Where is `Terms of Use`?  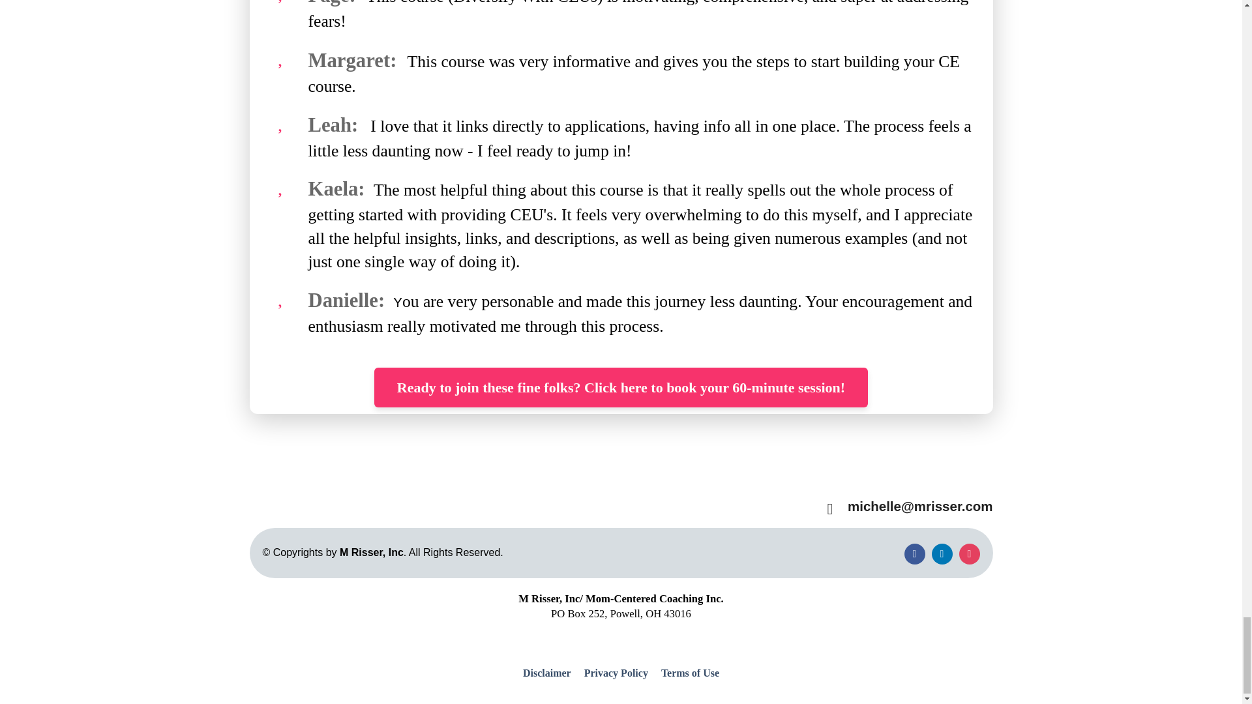 Terms of Use is located at coordinates (687, 673).